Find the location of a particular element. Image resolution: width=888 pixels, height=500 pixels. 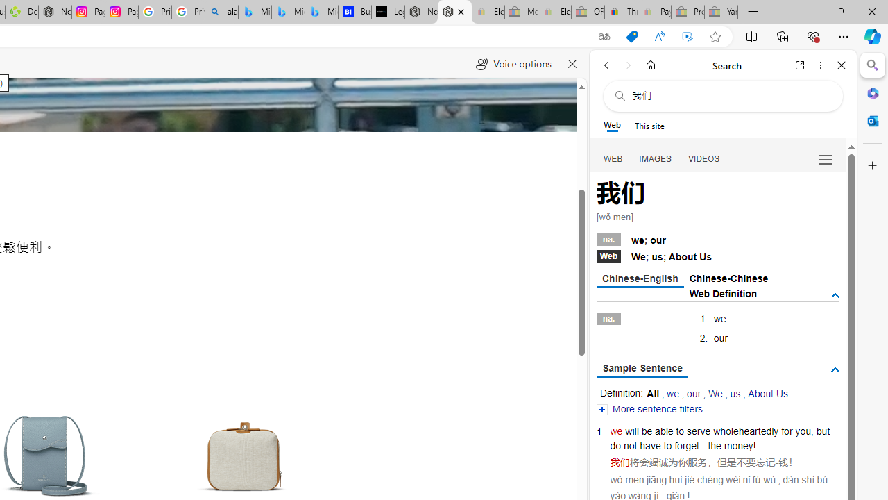

WebWe; us; About Us is located at coordinates (717, 256).